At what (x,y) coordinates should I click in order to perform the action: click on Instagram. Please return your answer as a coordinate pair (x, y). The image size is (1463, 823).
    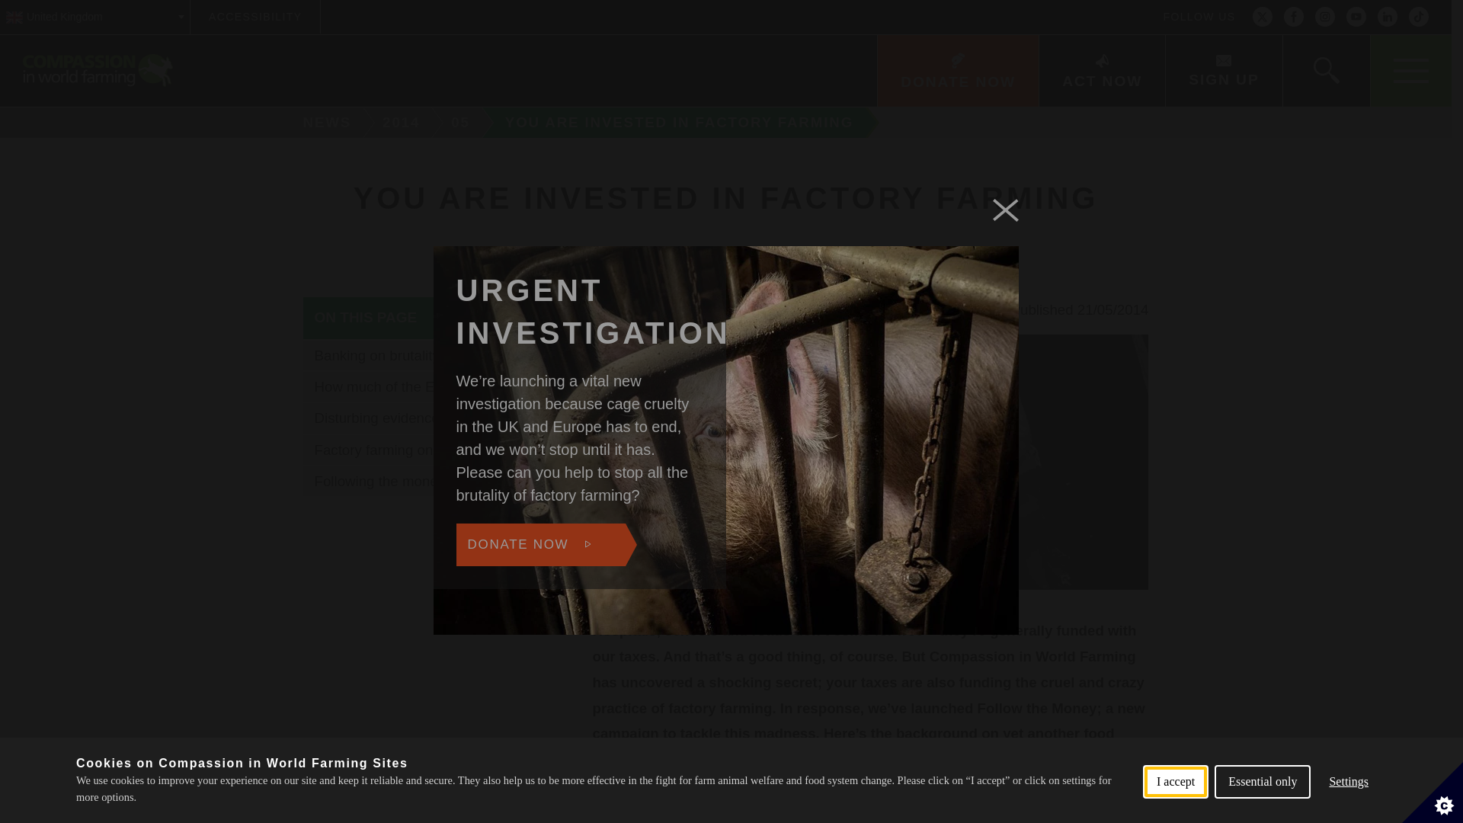
    Looking at the image, I should click on (1324, 17).